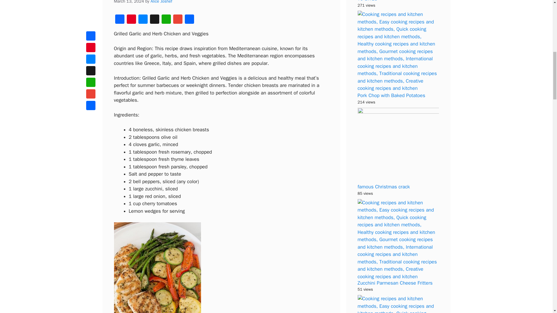 This screenshot has height=313, width=557. What do you see at coordinates (161, 2) in the screenshot?
I see `Alice Joshef` at bounding box center [161, 2].